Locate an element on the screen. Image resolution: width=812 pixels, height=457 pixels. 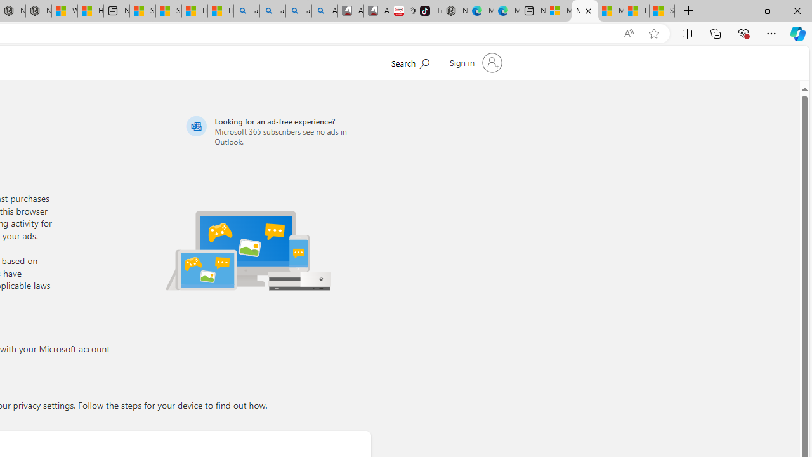
I Gained 20 Pounds of Muscle in 30 Days! | Watch is located at coordinates (636, 11).